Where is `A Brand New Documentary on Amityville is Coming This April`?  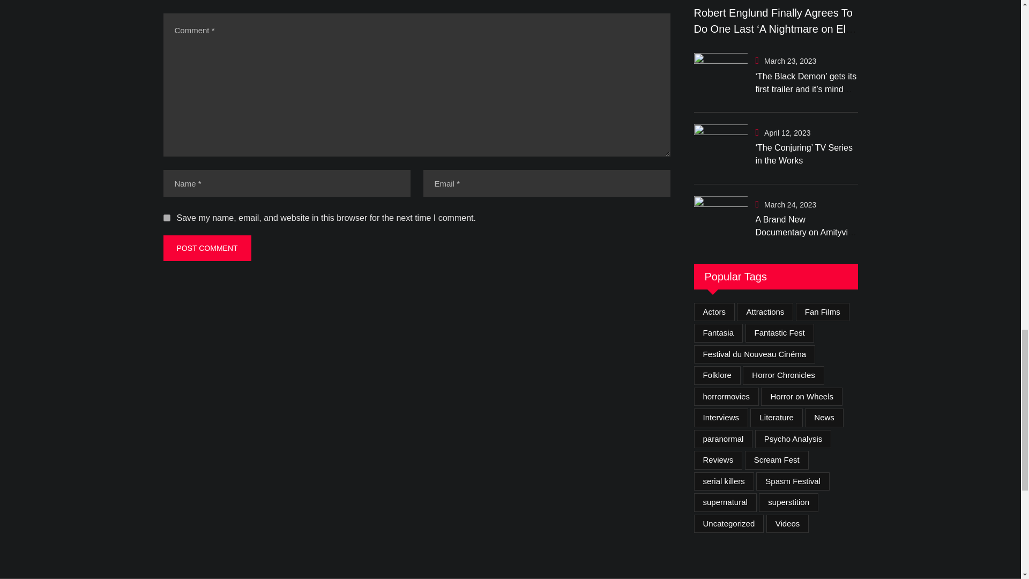
A Brand New Documentary on Amityville is Coming This April is located at coordinates (720, 219).